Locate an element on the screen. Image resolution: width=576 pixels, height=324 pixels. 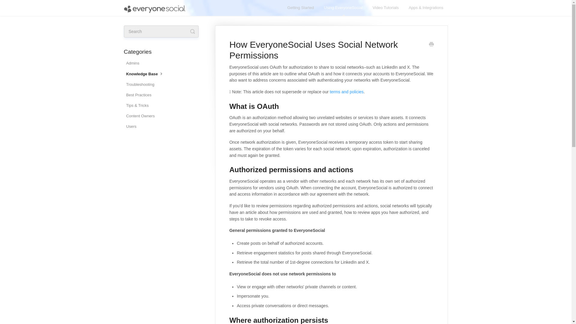
Best Practices is located at coordinates (141, 95).